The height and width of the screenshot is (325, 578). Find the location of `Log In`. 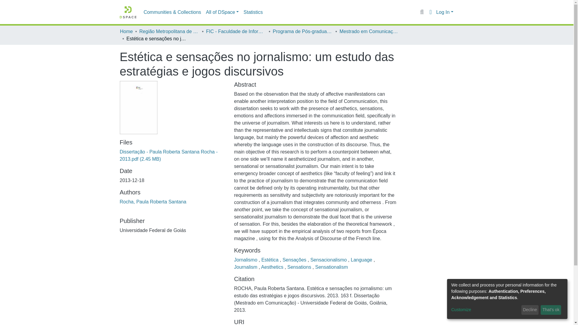

Log In is located at coordinates (445, 12).